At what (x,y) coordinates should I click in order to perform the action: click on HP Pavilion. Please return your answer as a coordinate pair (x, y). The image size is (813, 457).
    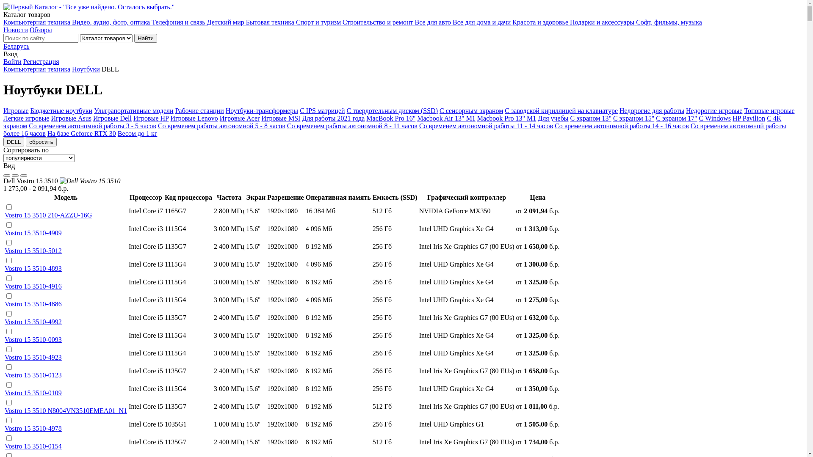
    Looking at the image, I should click on (749, 118).